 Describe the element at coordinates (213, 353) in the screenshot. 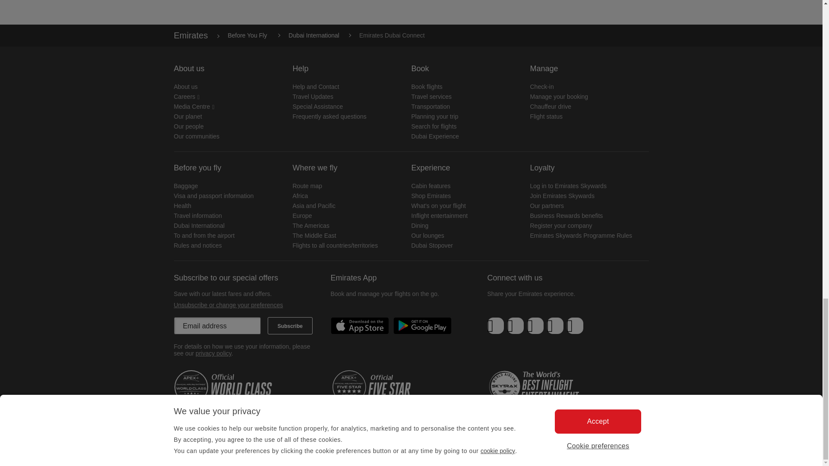

I see `privacy policy` at that location.